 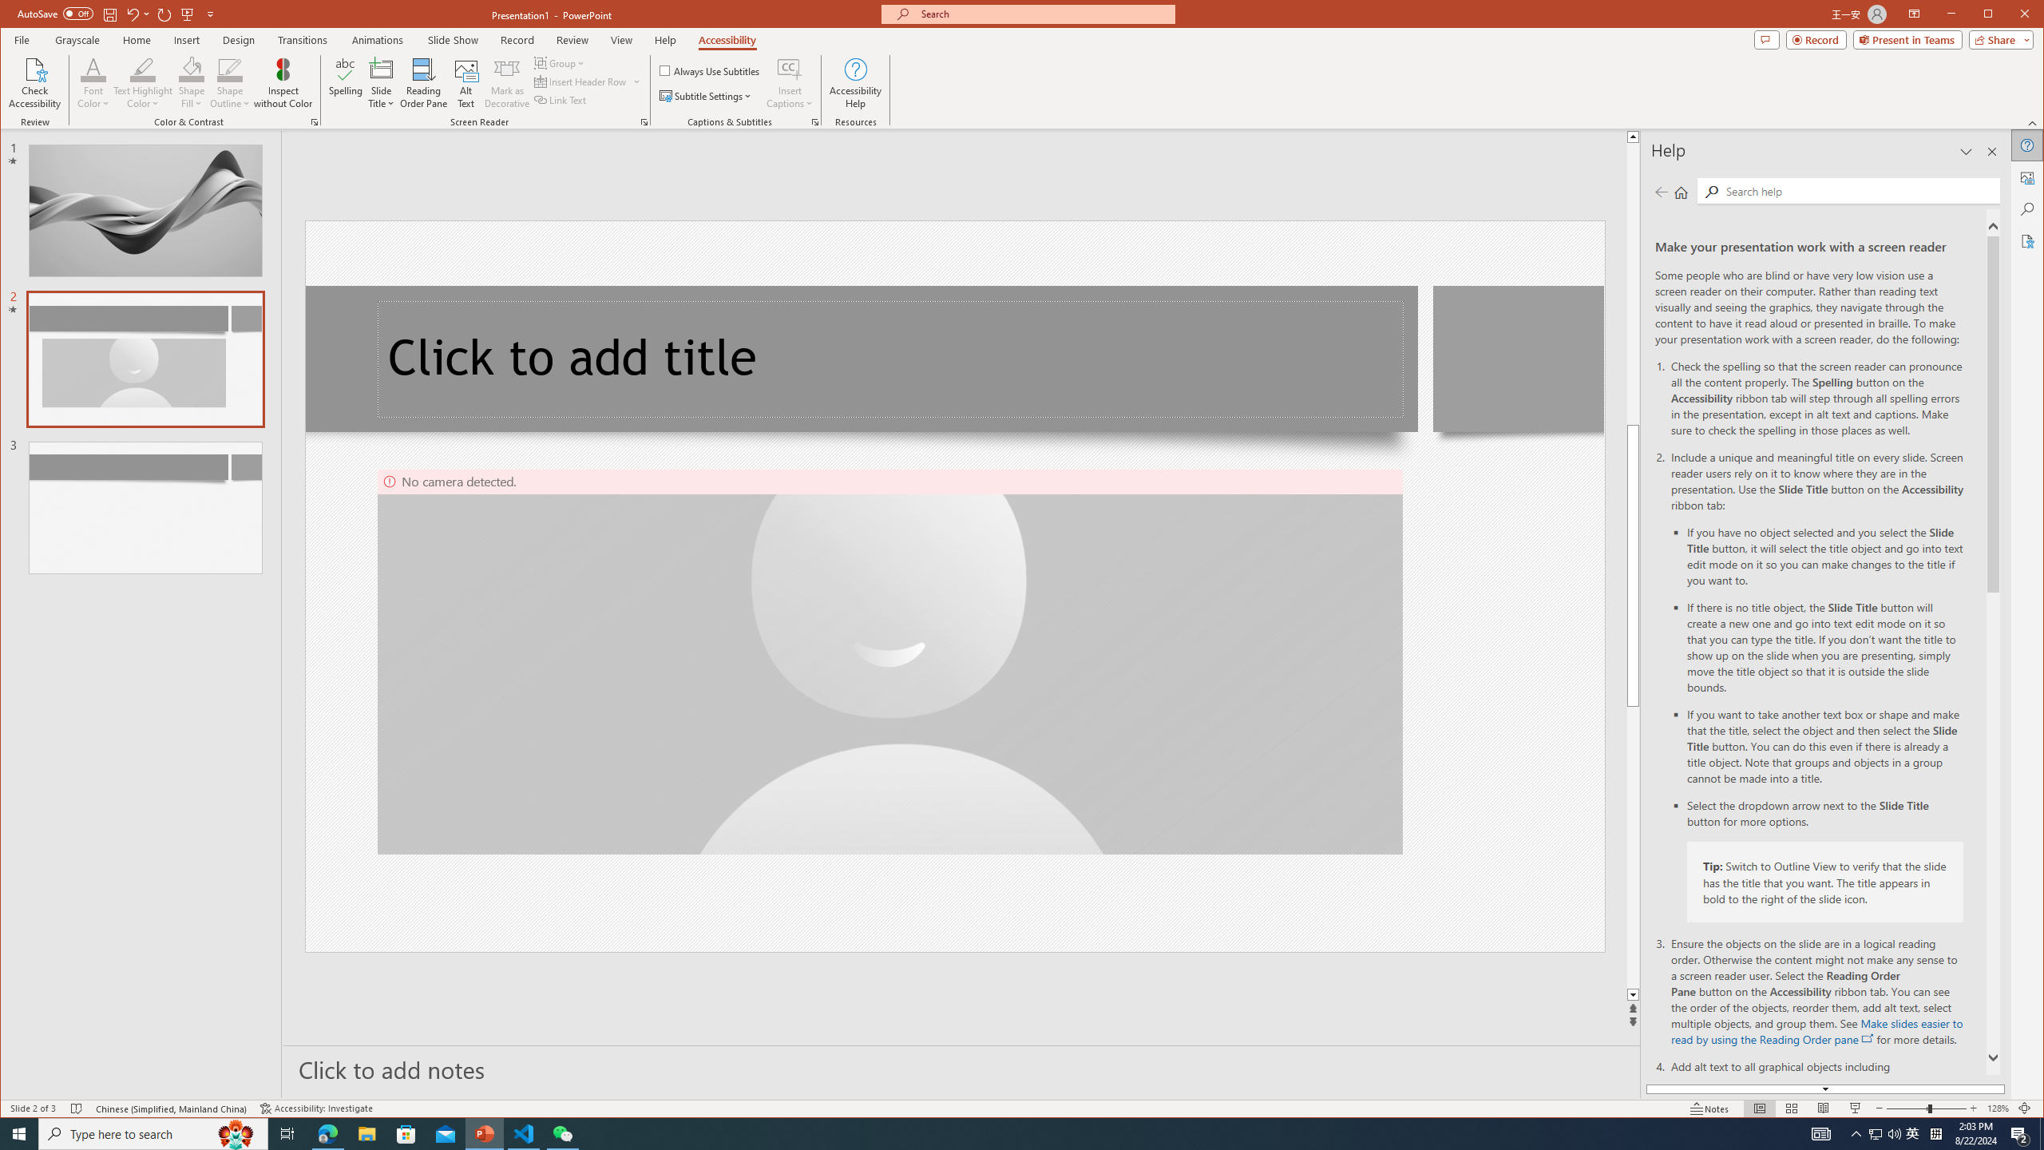 I want to click on Alt Text, so click(x=2028, y=176).